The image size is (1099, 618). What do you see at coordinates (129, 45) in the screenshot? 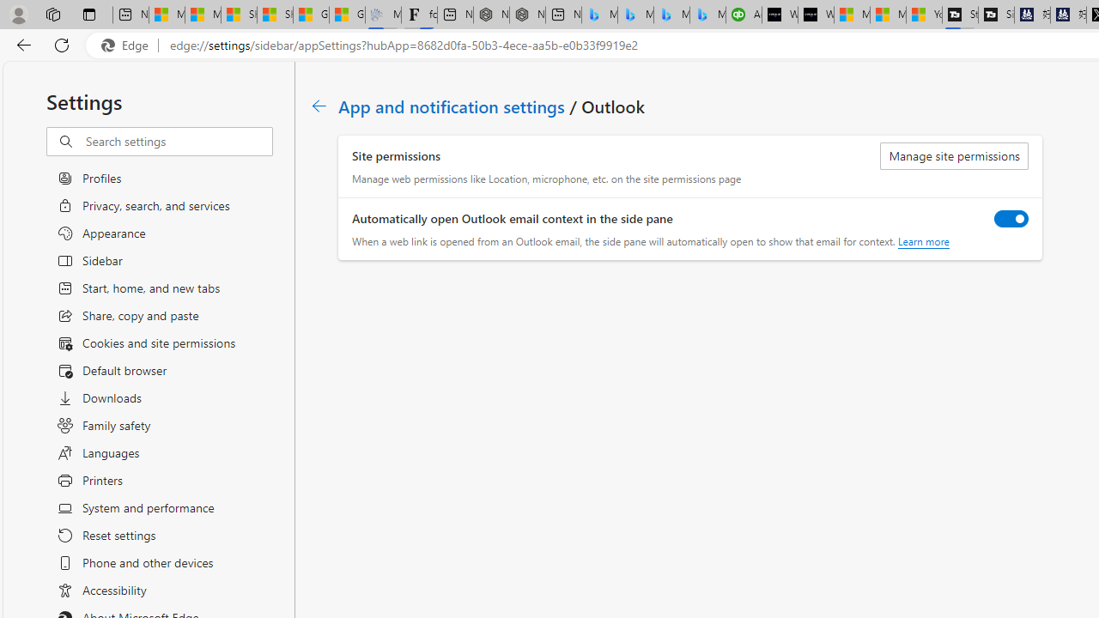
I see `Edge` at bounding box center [129, 45].